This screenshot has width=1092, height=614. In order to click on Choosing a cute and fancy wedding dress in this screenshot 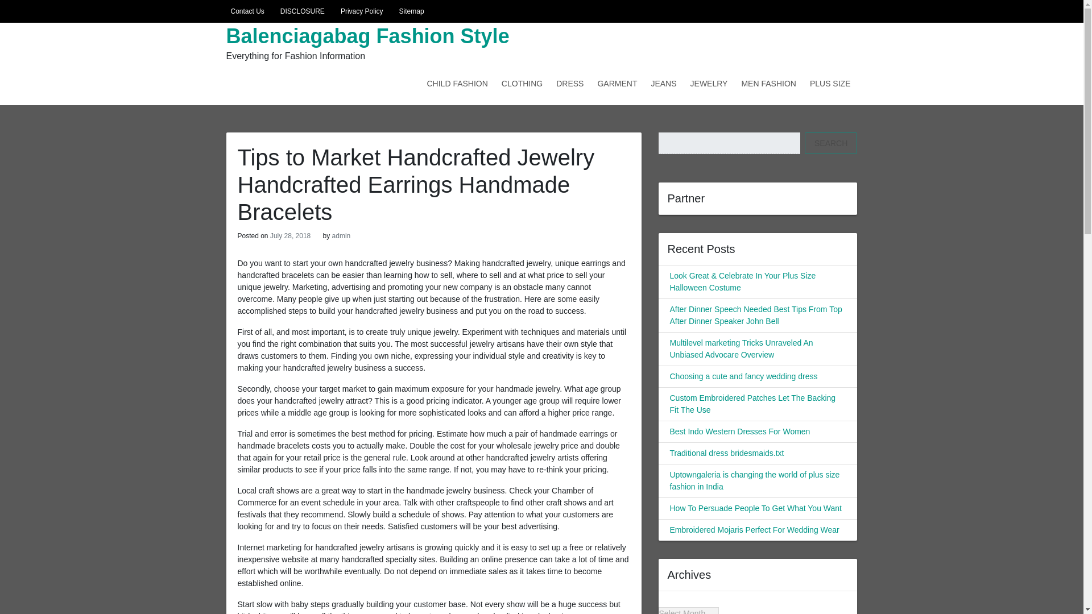, I will do `click(744, 376)`.